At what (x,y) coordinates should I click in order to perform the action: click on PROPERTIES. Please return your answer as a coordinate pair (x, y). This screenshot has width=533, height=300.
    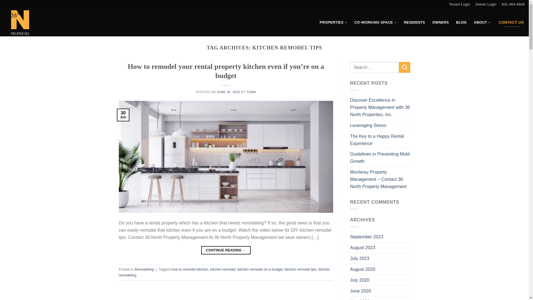
    Looking at the image, I should click on (334, 23).